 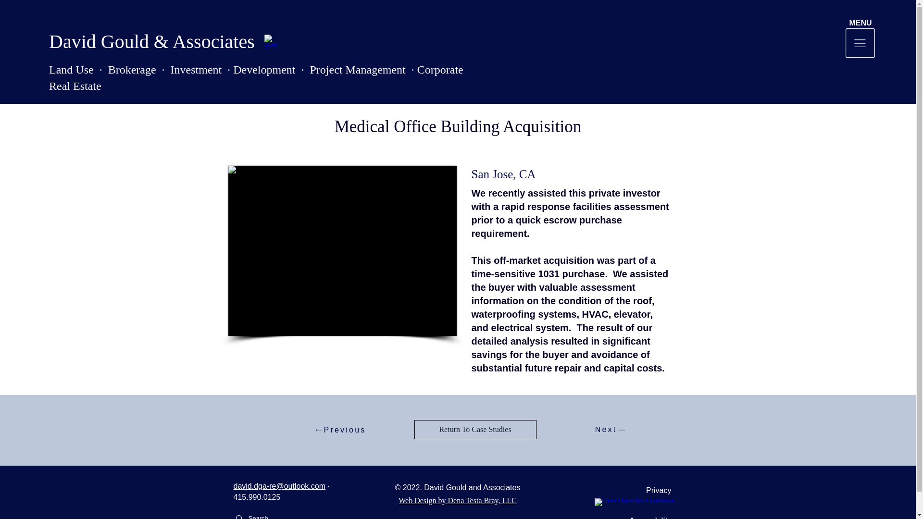 I want to click on Accessibility, so click(x=636, y=514).